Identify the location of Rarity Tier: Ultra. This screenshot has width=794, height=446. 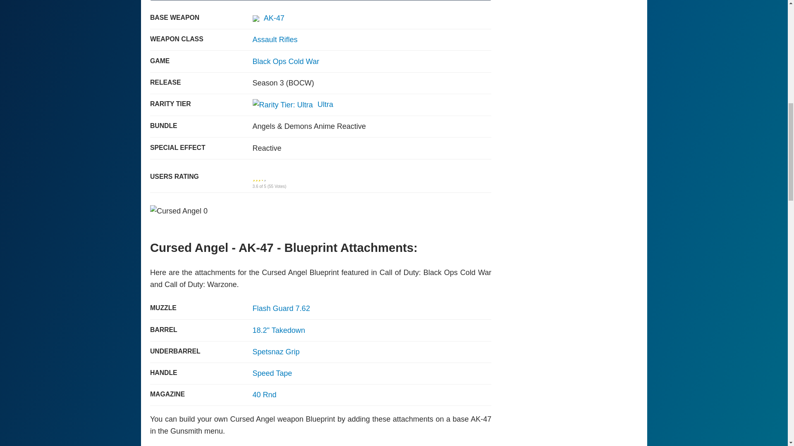
(282, 105).